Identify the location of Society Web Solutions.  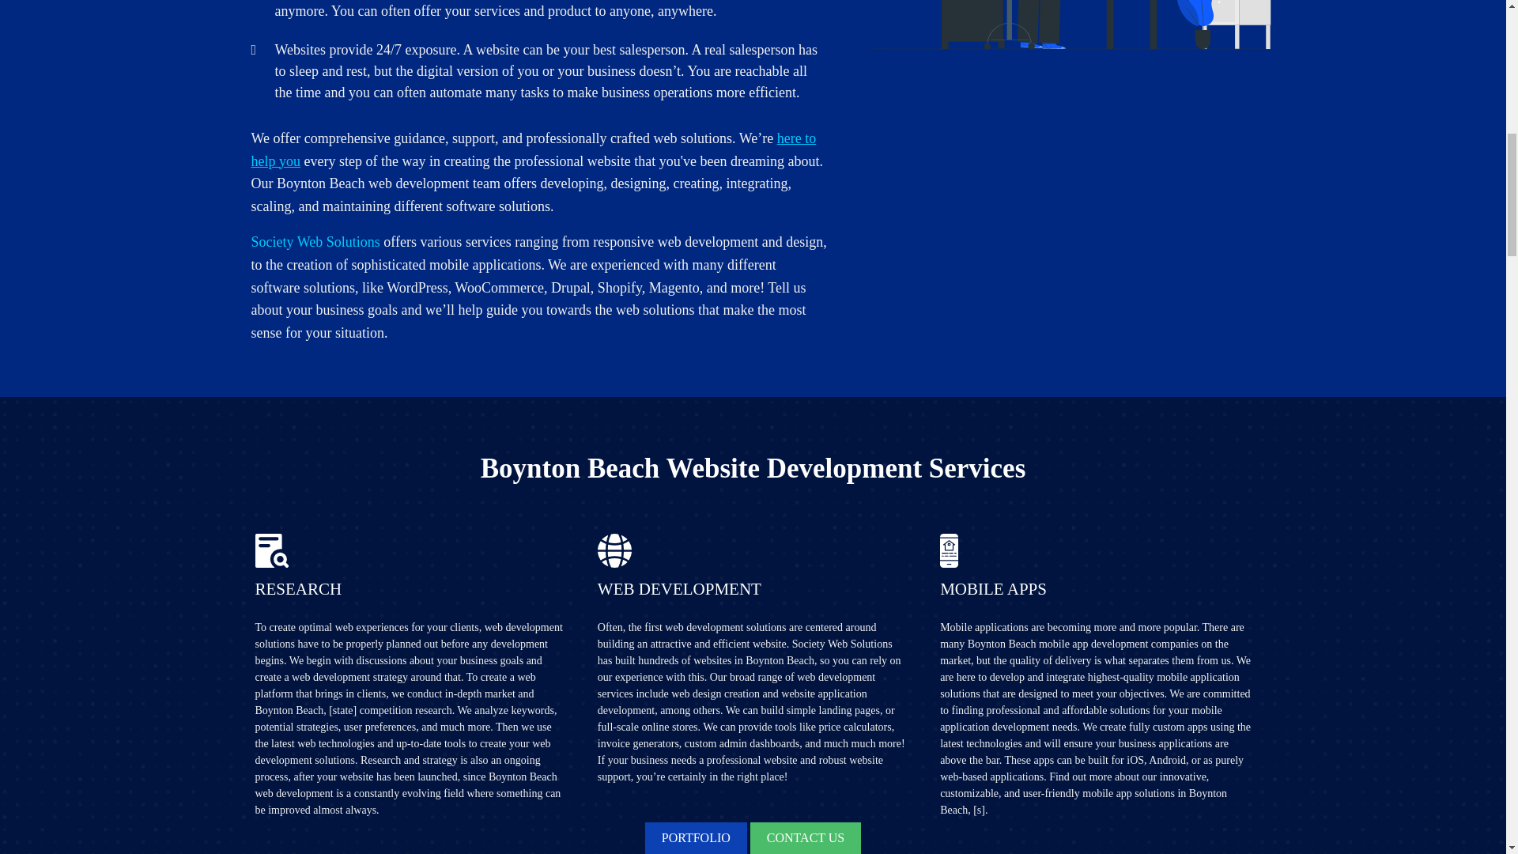
(316, 242).